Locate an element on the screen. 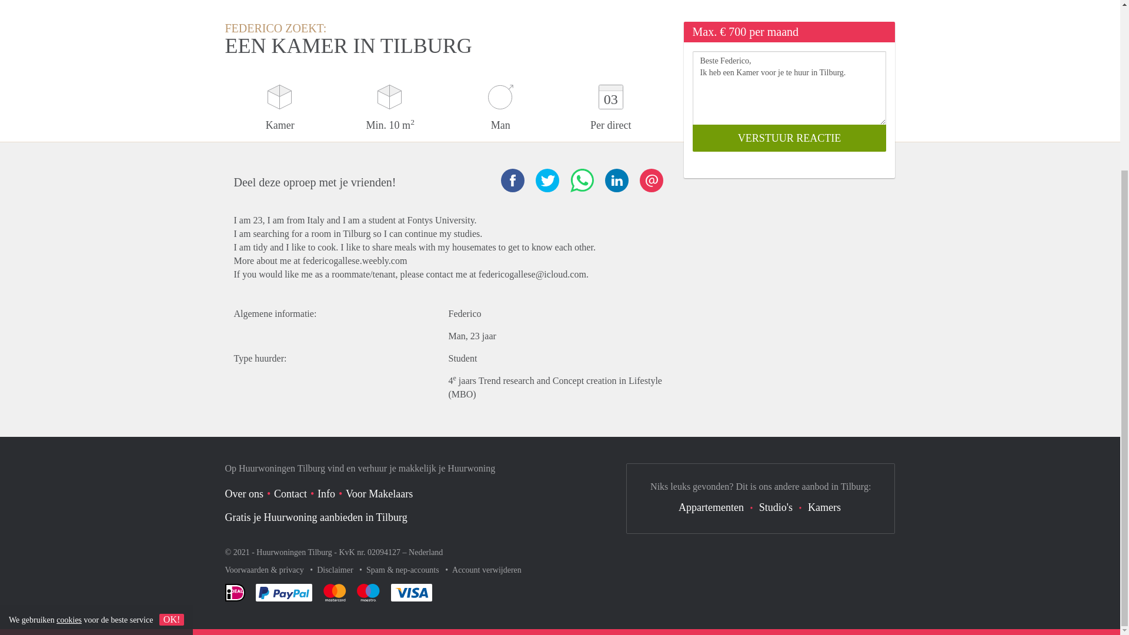 The height and width of the screenshot is (635, 1129). Disclaimer is located at coordinates (336, 570).